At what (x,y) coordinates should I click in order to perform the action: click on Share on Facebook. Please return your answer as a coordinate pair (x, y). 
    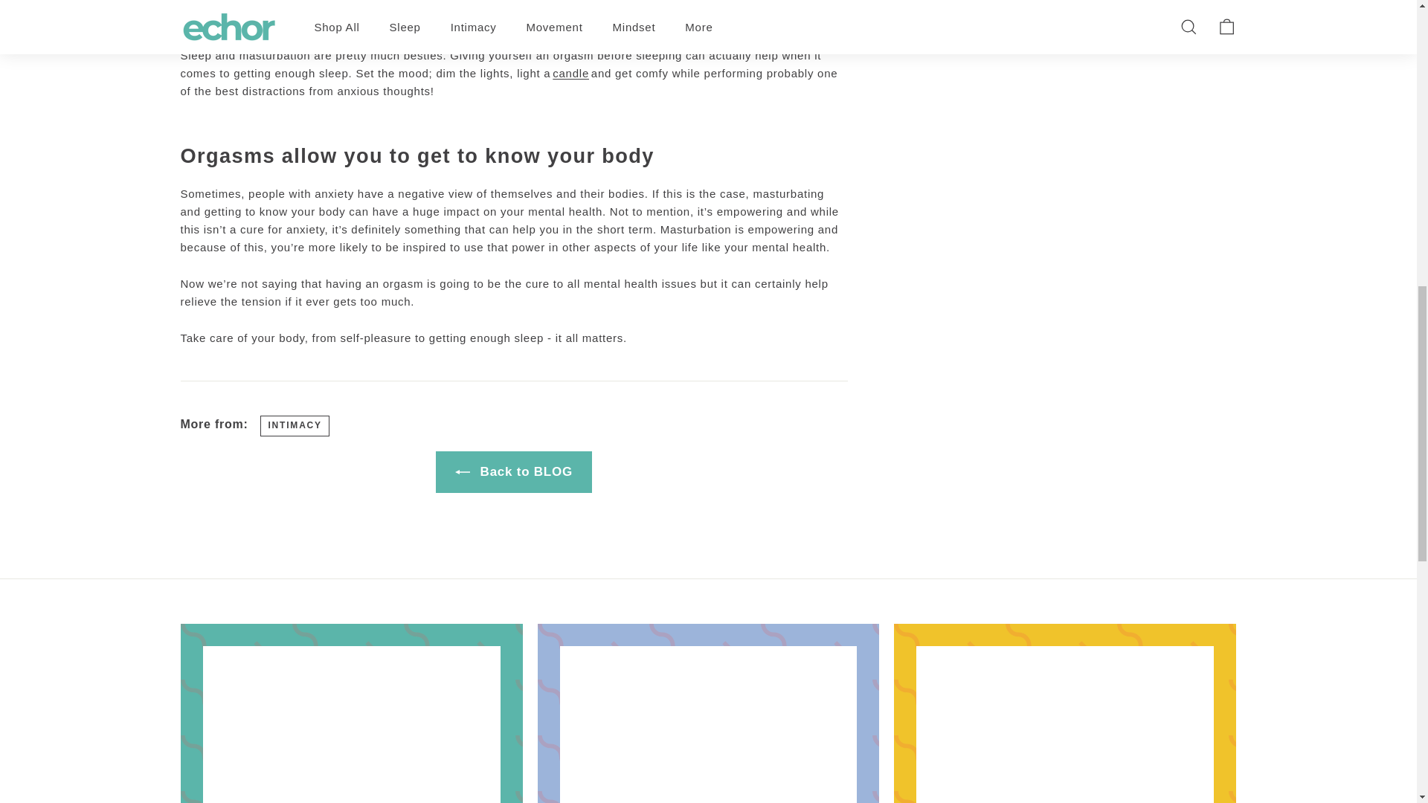
    Looking at the image, I should click on (945, 11).